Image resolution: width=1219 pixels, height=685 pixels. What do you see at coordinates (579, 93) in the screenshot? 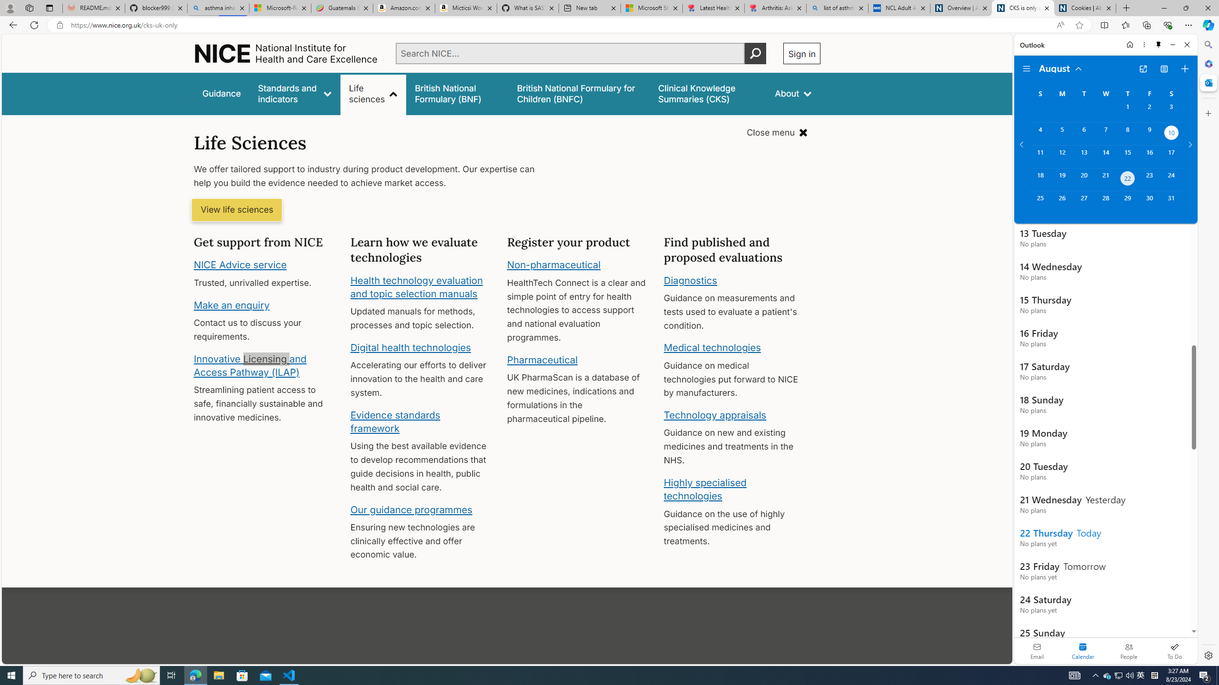
I see `British National Formulary for Children (BNFC)` at bounding box center [579, 93].